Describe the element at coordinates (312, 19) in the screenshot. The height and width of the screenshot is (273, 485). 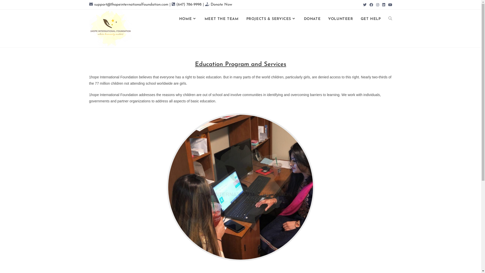
I see `DONATE` at that location.